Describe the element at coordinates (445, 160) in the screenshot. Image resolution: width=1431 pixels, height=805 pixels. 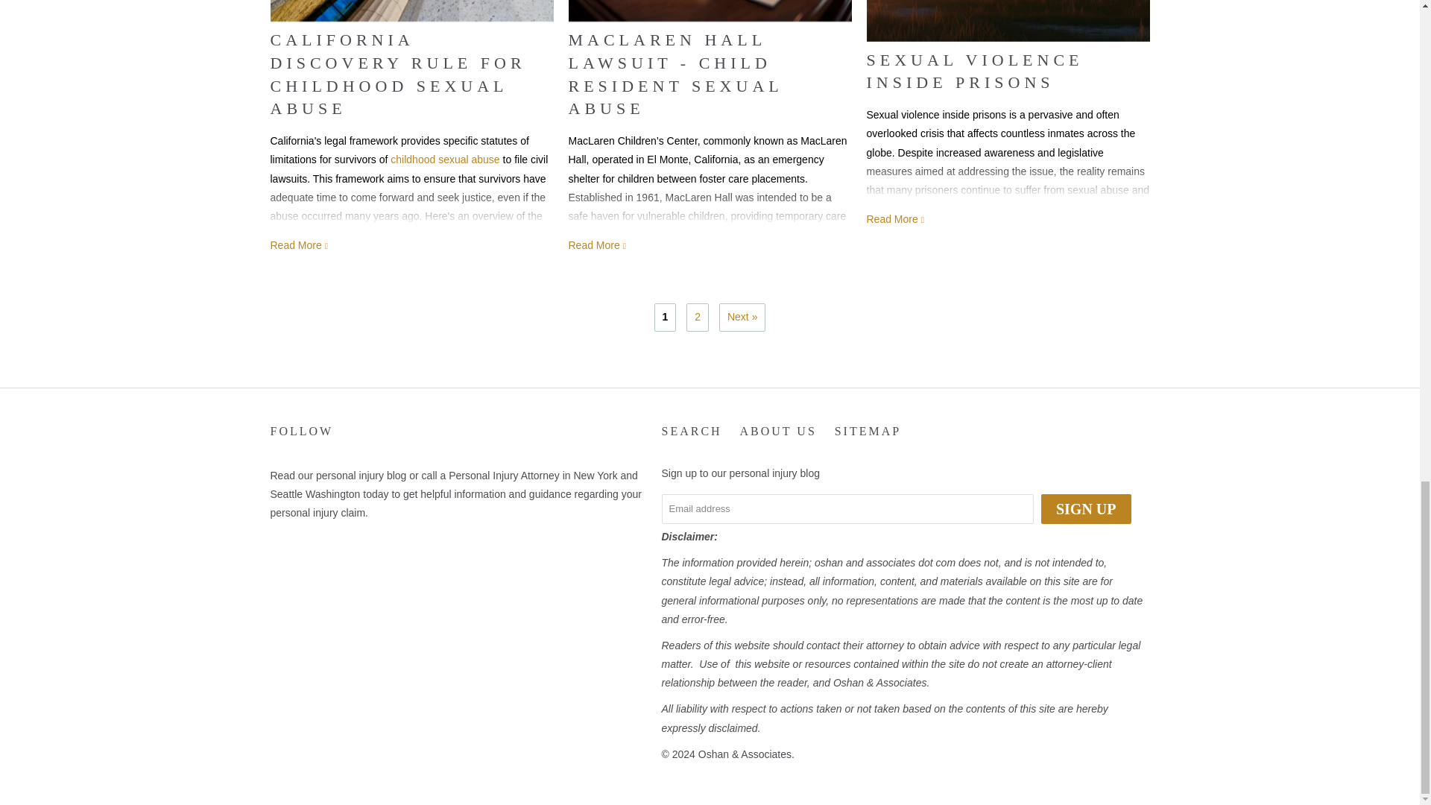
I see `CHILDHOOD SEXUAL ABUSE` at that location.